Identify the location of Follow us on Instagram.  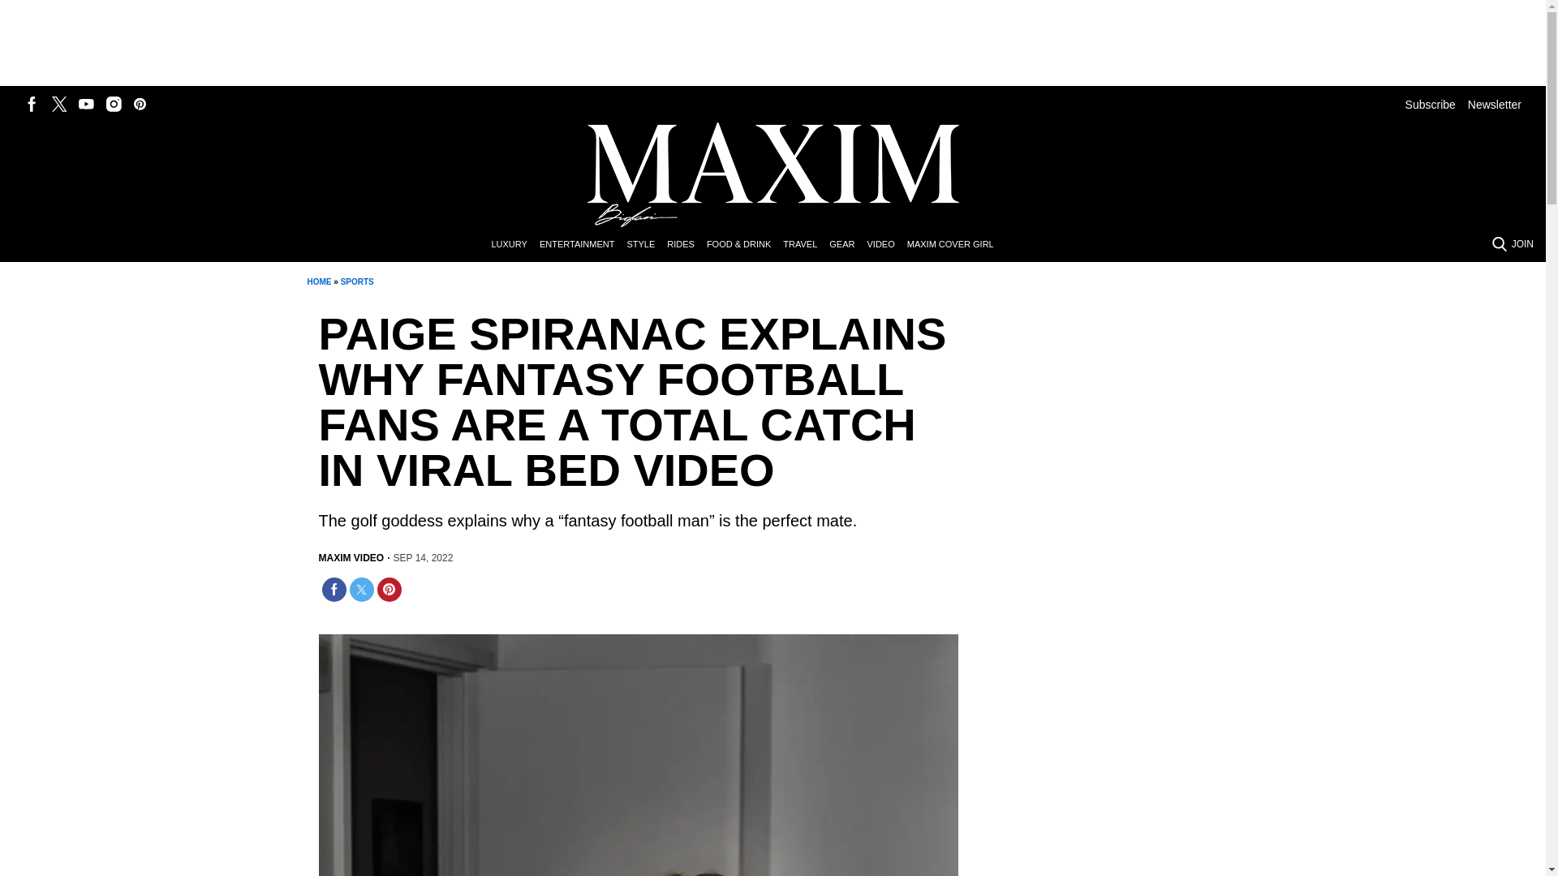
(114, 104).